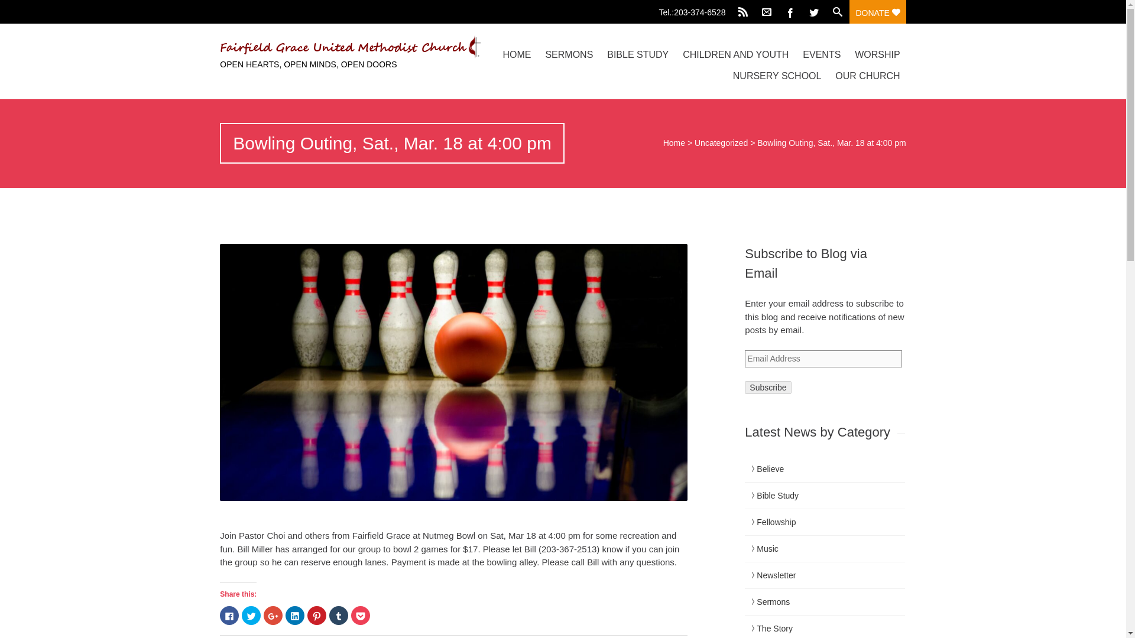  I want to click on Tel.:203-374-6528, so click(695, 9).